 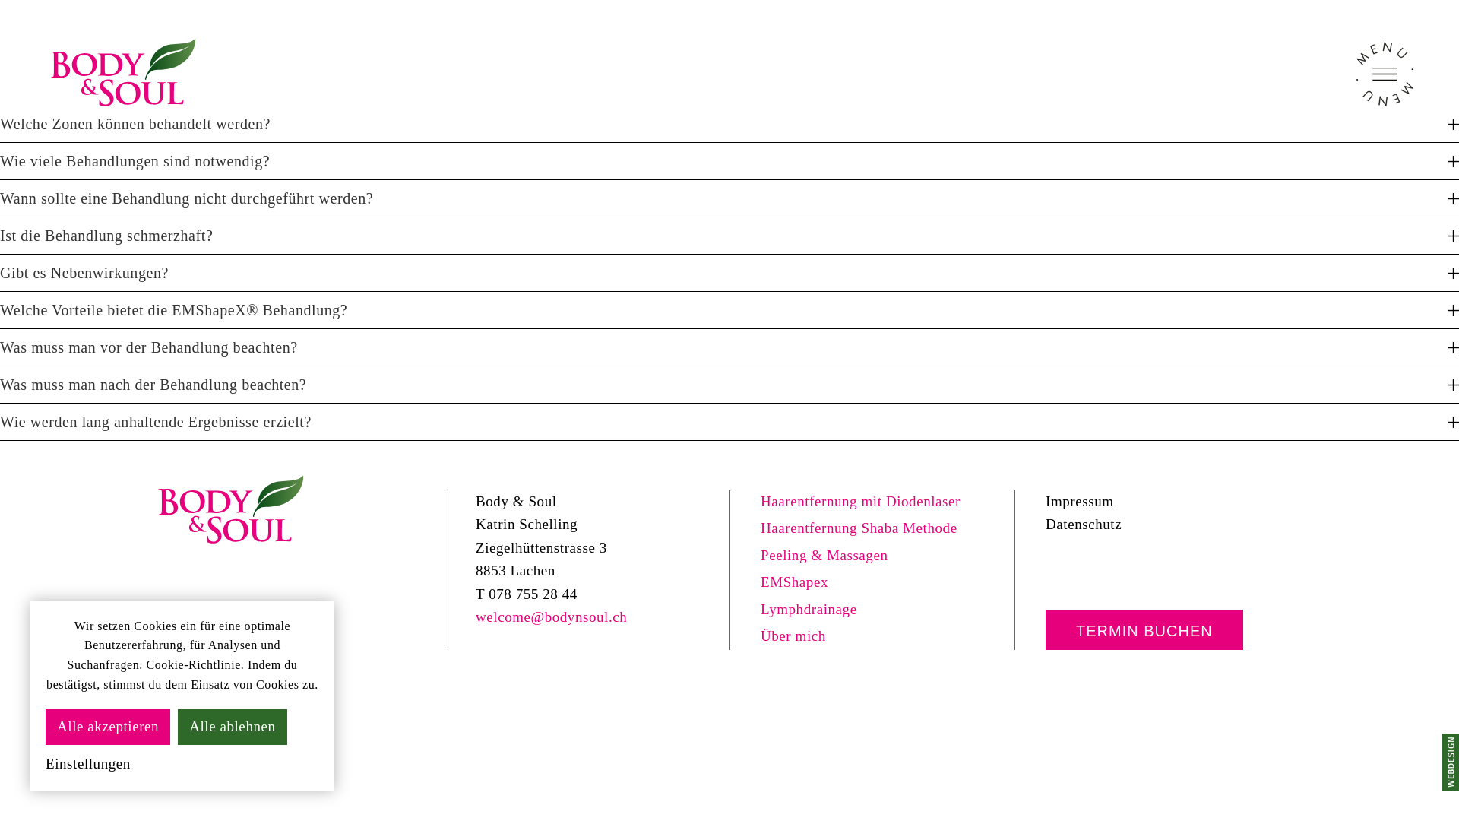 I want to click on Datenschutz, so click(x=1084, y=525).